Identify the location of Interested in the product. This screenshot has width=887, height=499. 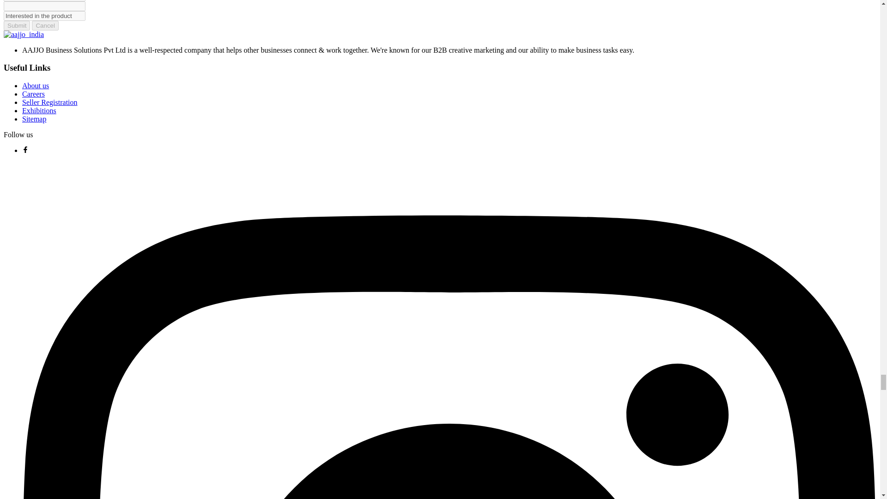
(44, 16).